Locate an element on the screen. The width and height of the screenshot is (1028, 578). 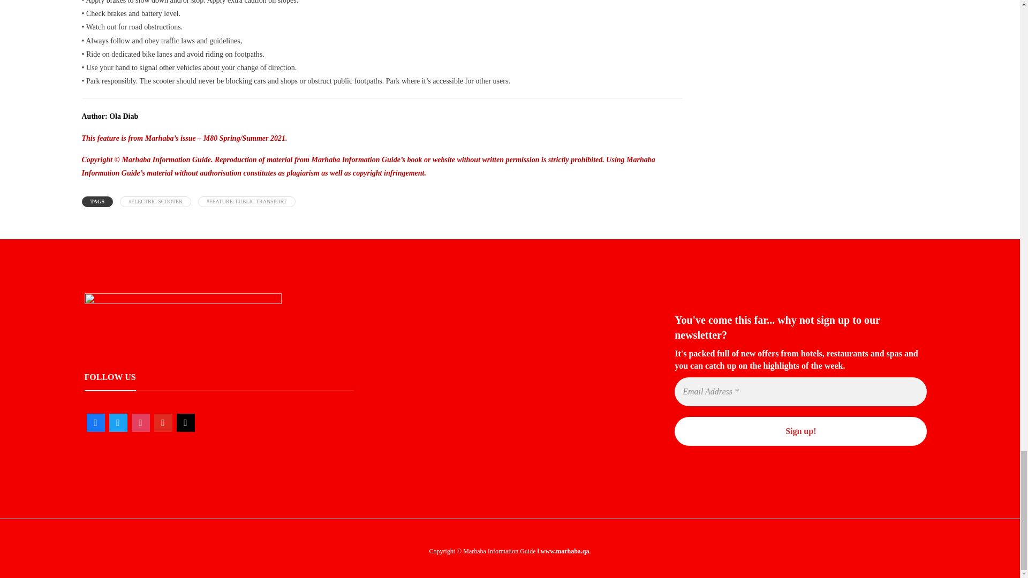
Instagram is located at coordinates (140, 423).